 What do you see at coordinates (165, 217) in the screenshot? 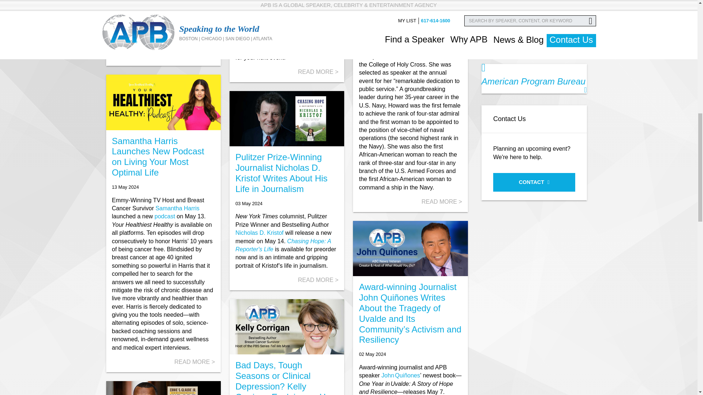
I see `podcast` at bounding box center [165, 217].